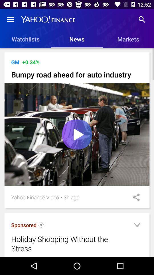  I want to click on click the item below the bumpy road ahead, so click(77, 134).